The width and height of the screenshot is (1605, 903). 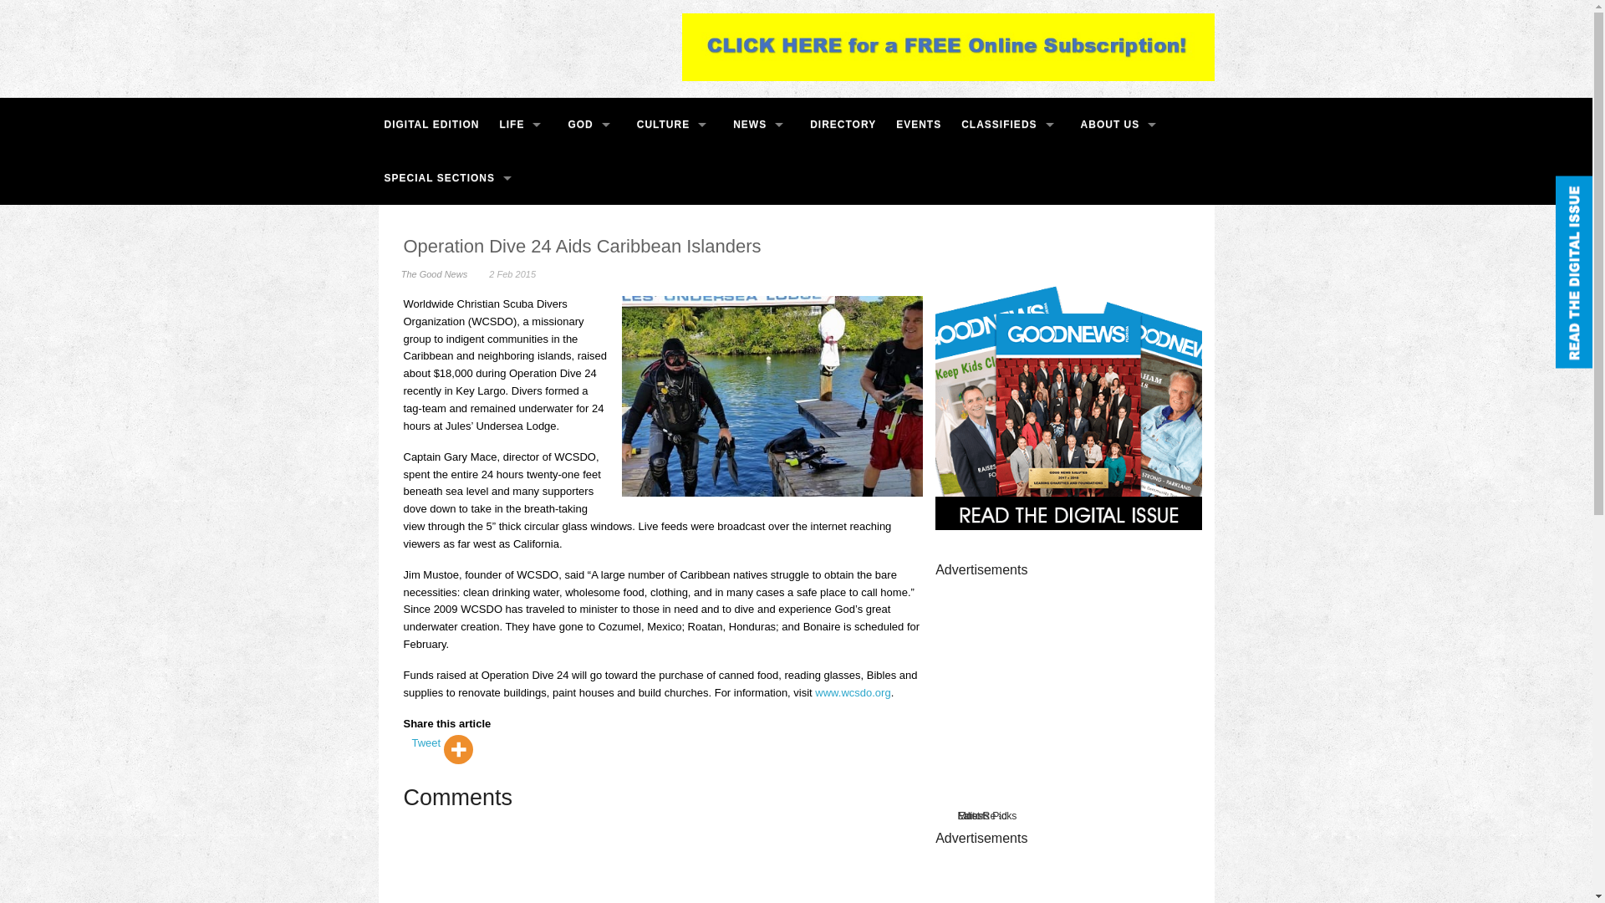 What do you see at coordinates (918, 124) in the screenshot?
I see `EVENTS` at bounding box center [918, 124].